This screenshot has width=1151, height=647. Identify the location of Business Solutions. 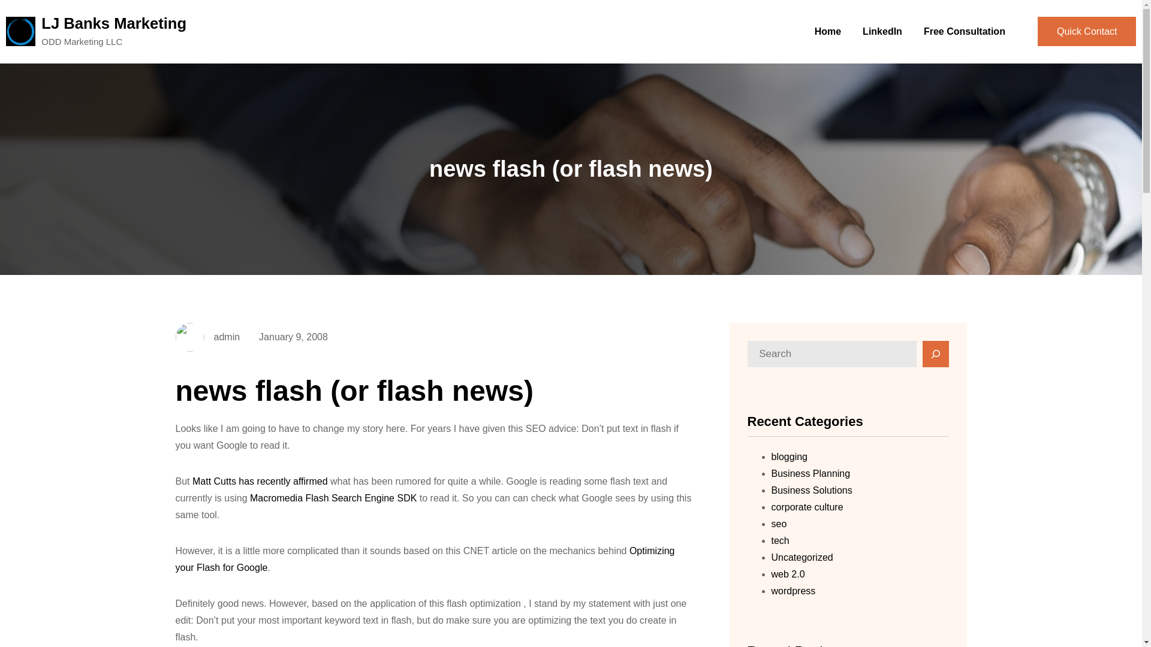
(811, 490).